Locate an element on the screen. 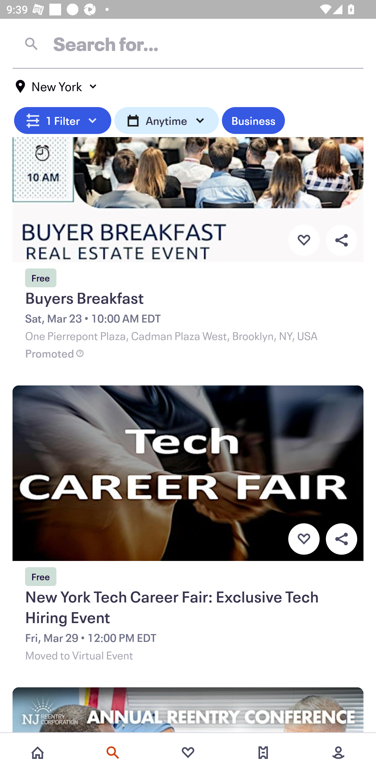  Search for… is located at coordinates (188, 44).